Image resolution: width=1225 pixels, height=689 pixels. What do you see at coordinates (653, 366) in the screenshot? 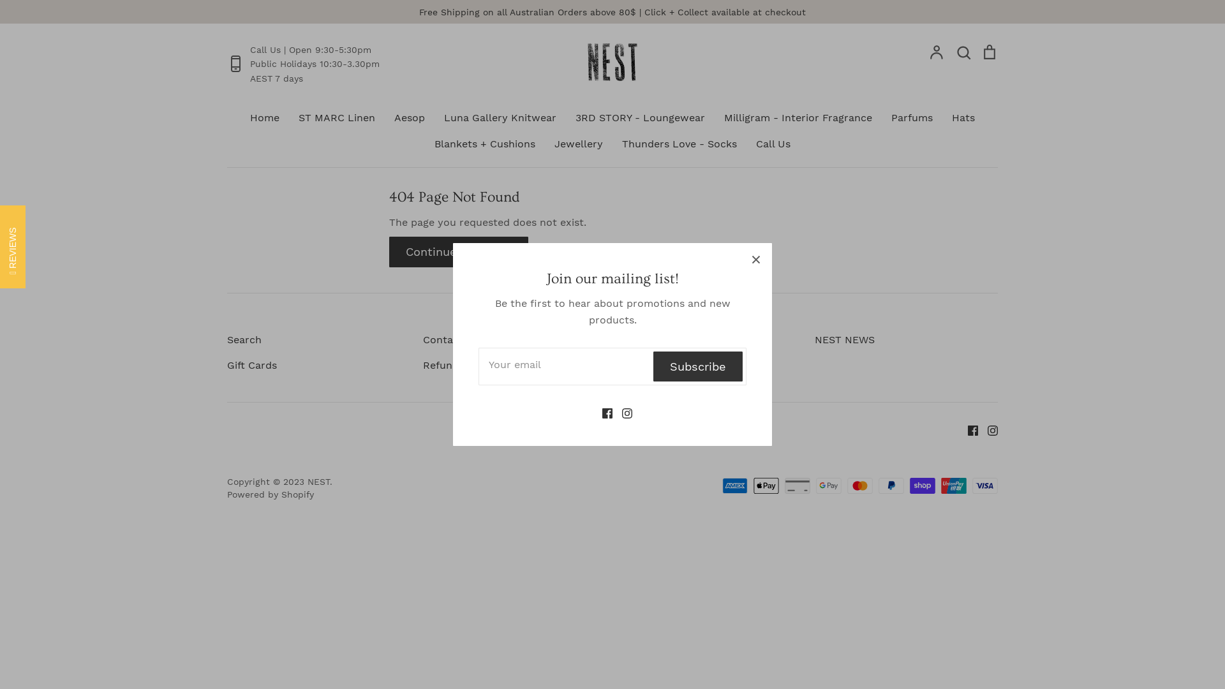
I see `Privacy Policy` at bounding box center [653, 366].